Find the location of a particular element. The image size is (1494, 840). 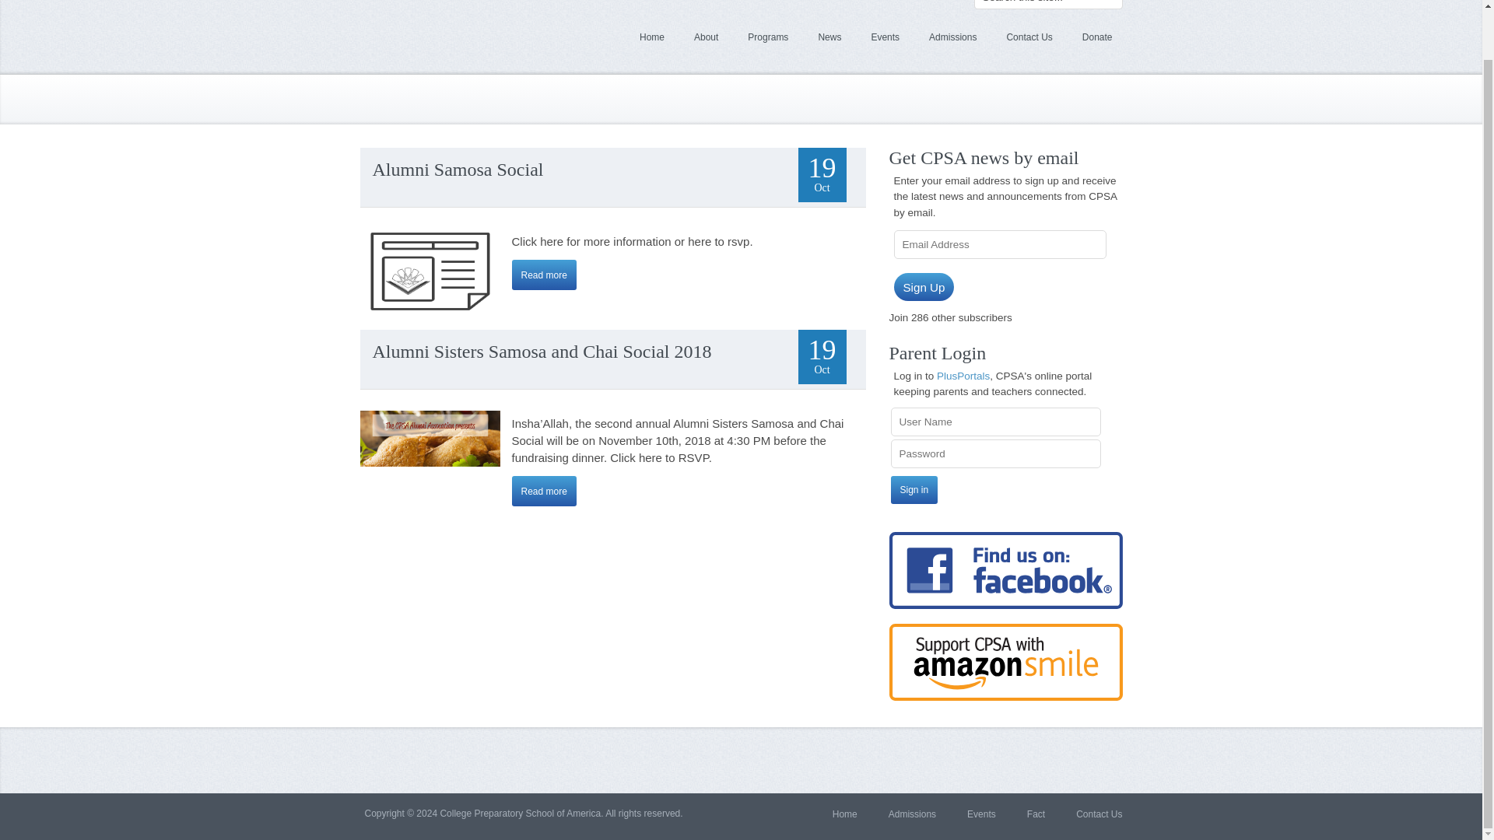

Alumni Sisters Samosa and Chai Social 2018 is located at coordinates (545, 492).